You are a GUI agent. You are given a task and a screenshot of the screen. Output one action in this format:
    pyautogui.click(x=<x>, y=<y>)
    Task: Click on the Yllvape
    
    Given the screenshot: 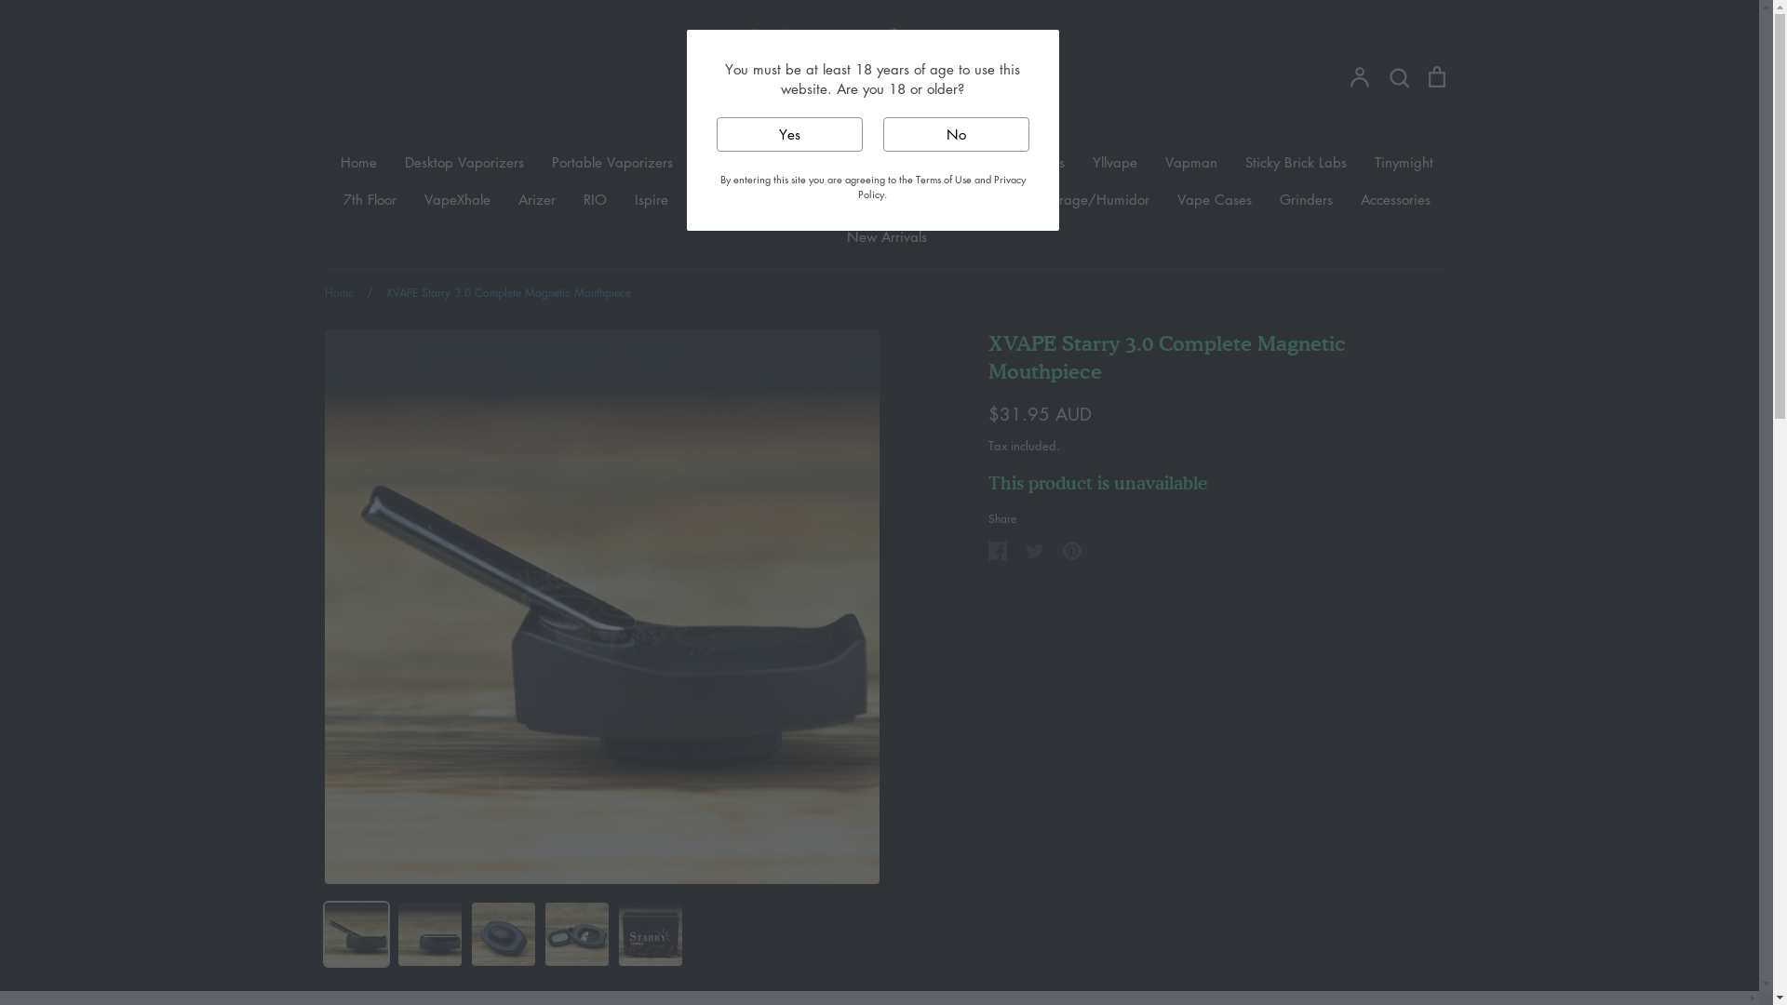 What is the action you would take?
    pyautogui.click(x=1115, y=162)
    